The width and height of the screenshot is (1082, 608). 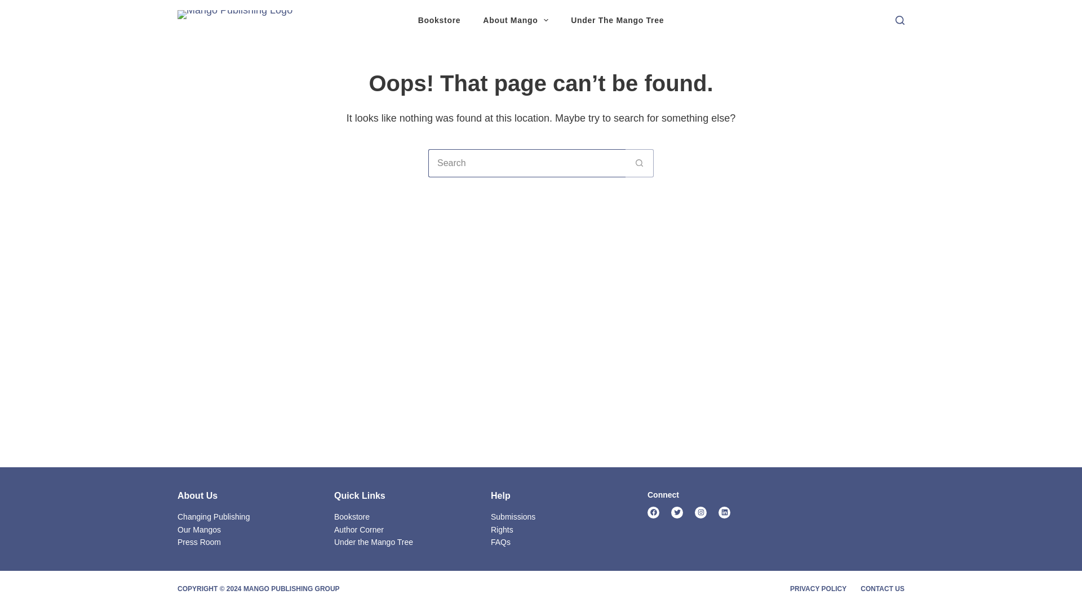 What do you see at coordinates (502, 530) in the screenshot?
I see `Rights` at bounding box center [502, 530].